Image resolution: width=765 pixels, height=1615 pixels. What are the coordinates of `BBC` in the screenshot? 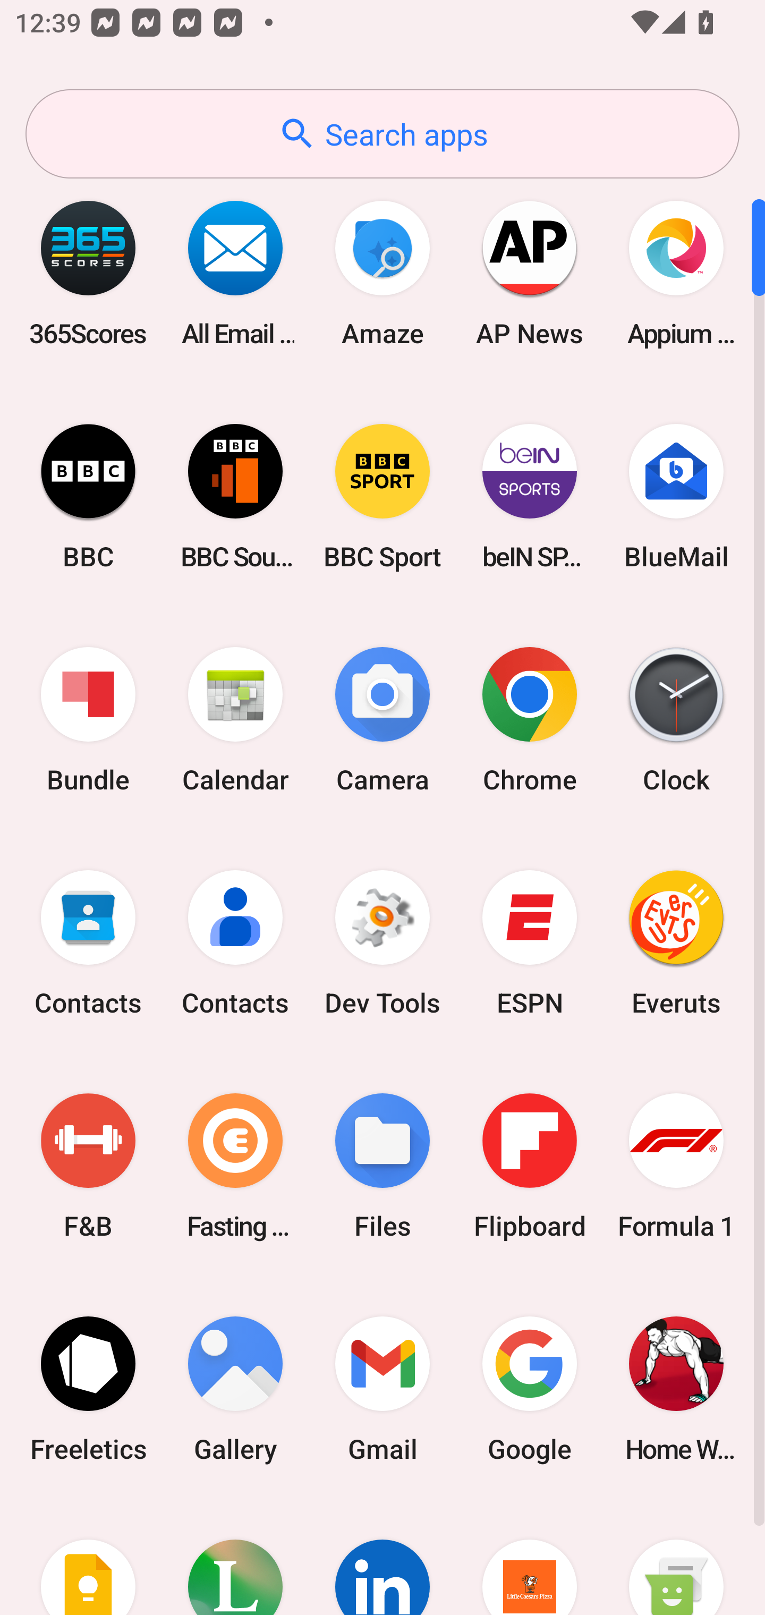 It's located at (88, 496).